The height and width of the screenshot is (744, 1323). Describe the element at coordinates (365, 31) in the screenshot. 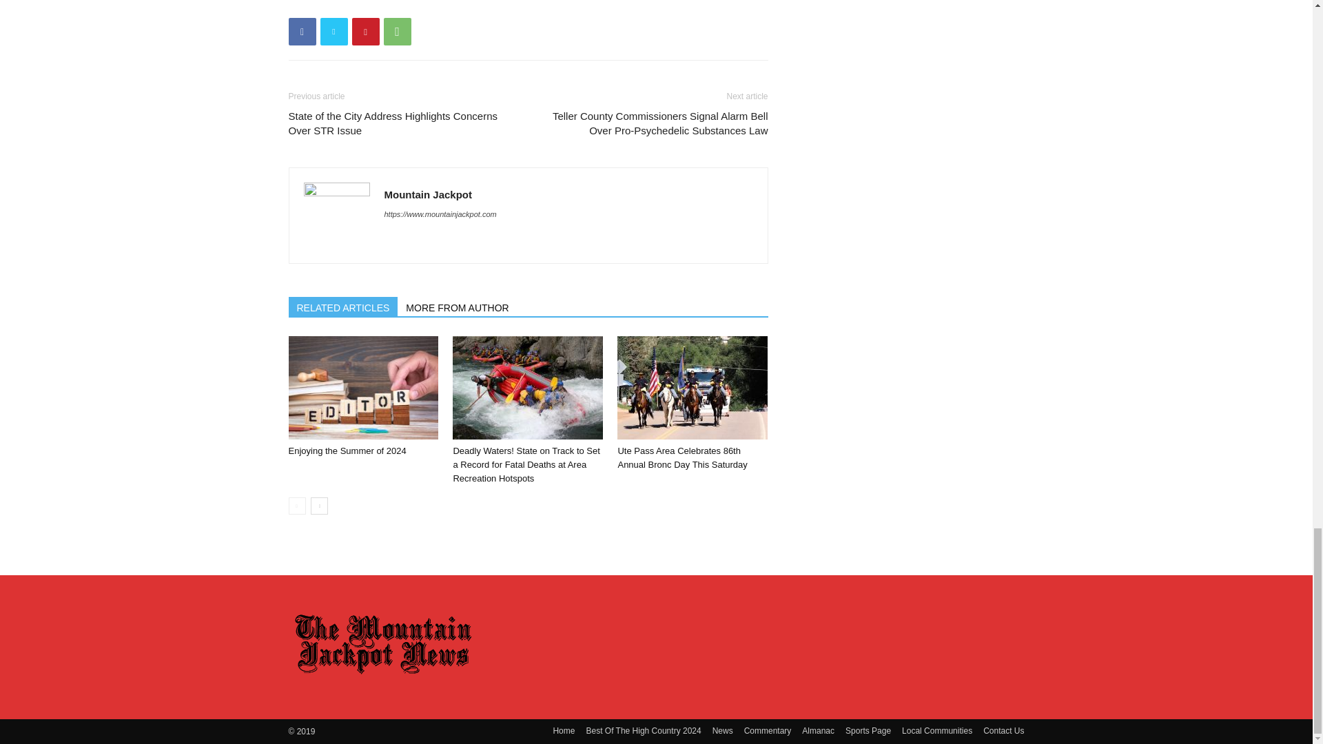

I see `Pinterest` at that location.